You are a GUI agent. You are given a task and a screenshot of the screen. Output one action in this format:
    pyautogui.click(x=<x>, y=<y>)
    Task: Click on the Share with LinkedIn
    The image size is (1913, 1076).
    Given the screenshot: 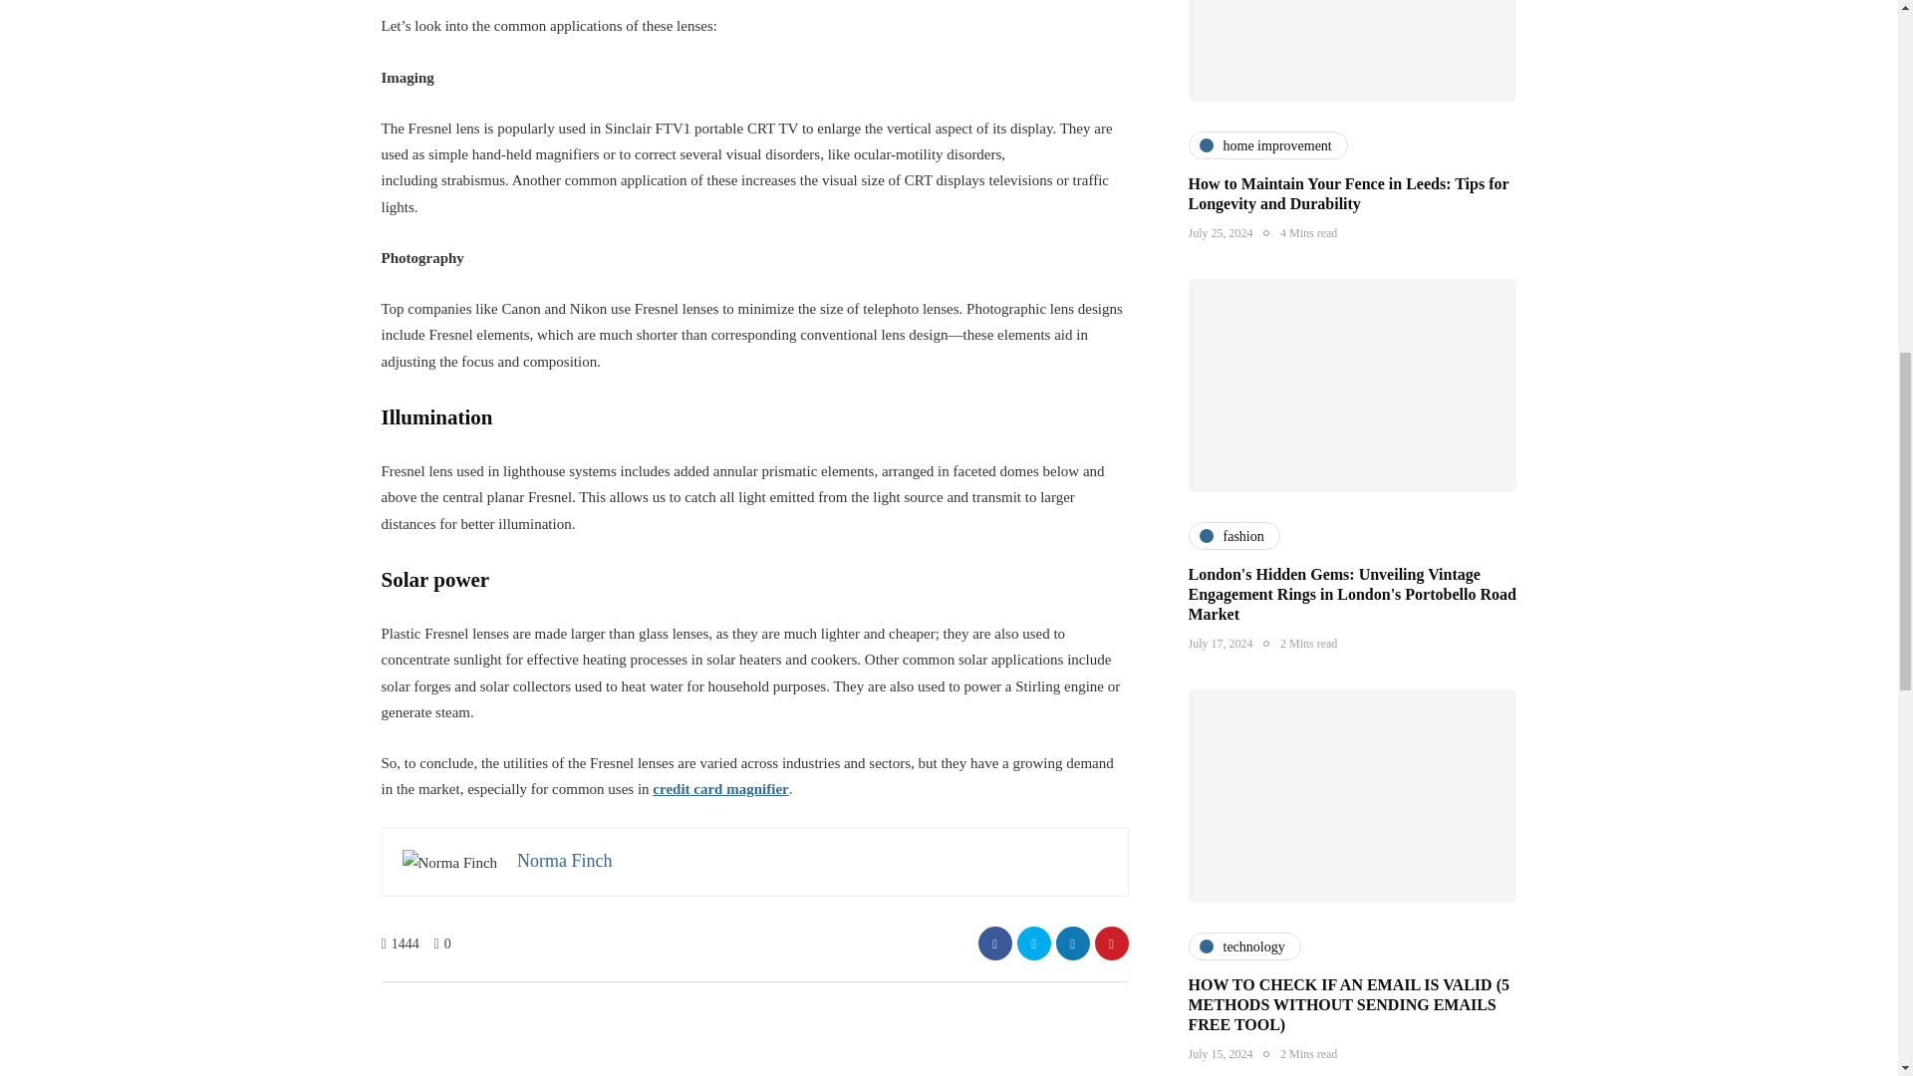 What is the action you would take?
    pyautogui.click(x=1072, y=942)
    